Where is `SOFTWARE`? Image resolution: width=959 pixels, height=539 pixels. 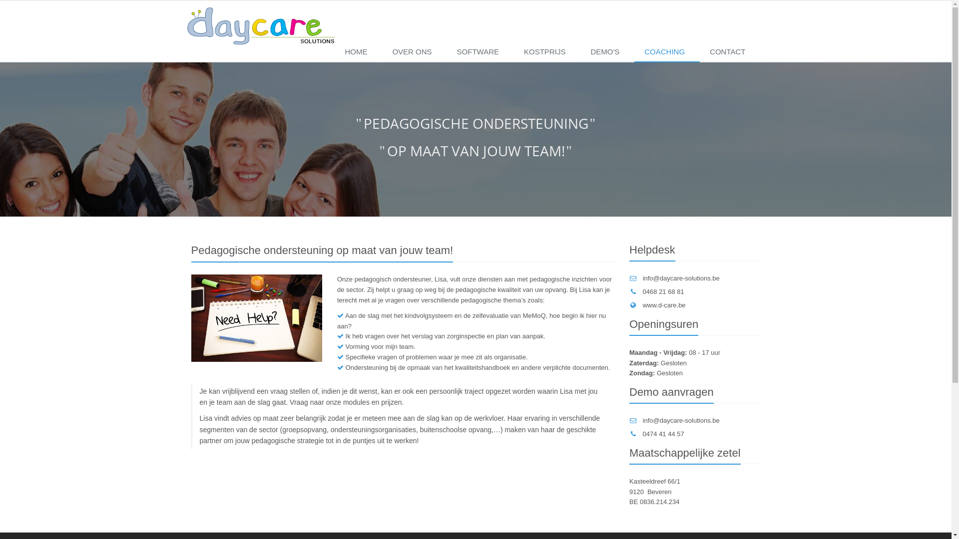
SOFTWARE is located at coordinates (480, 52).